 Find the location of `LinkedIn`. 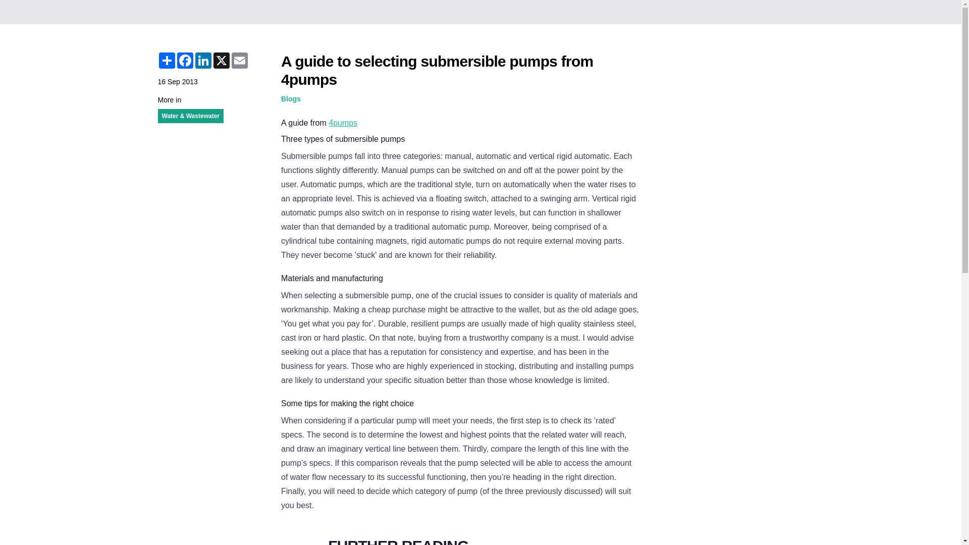

LinkedIn is located at coordinates (203, 61).